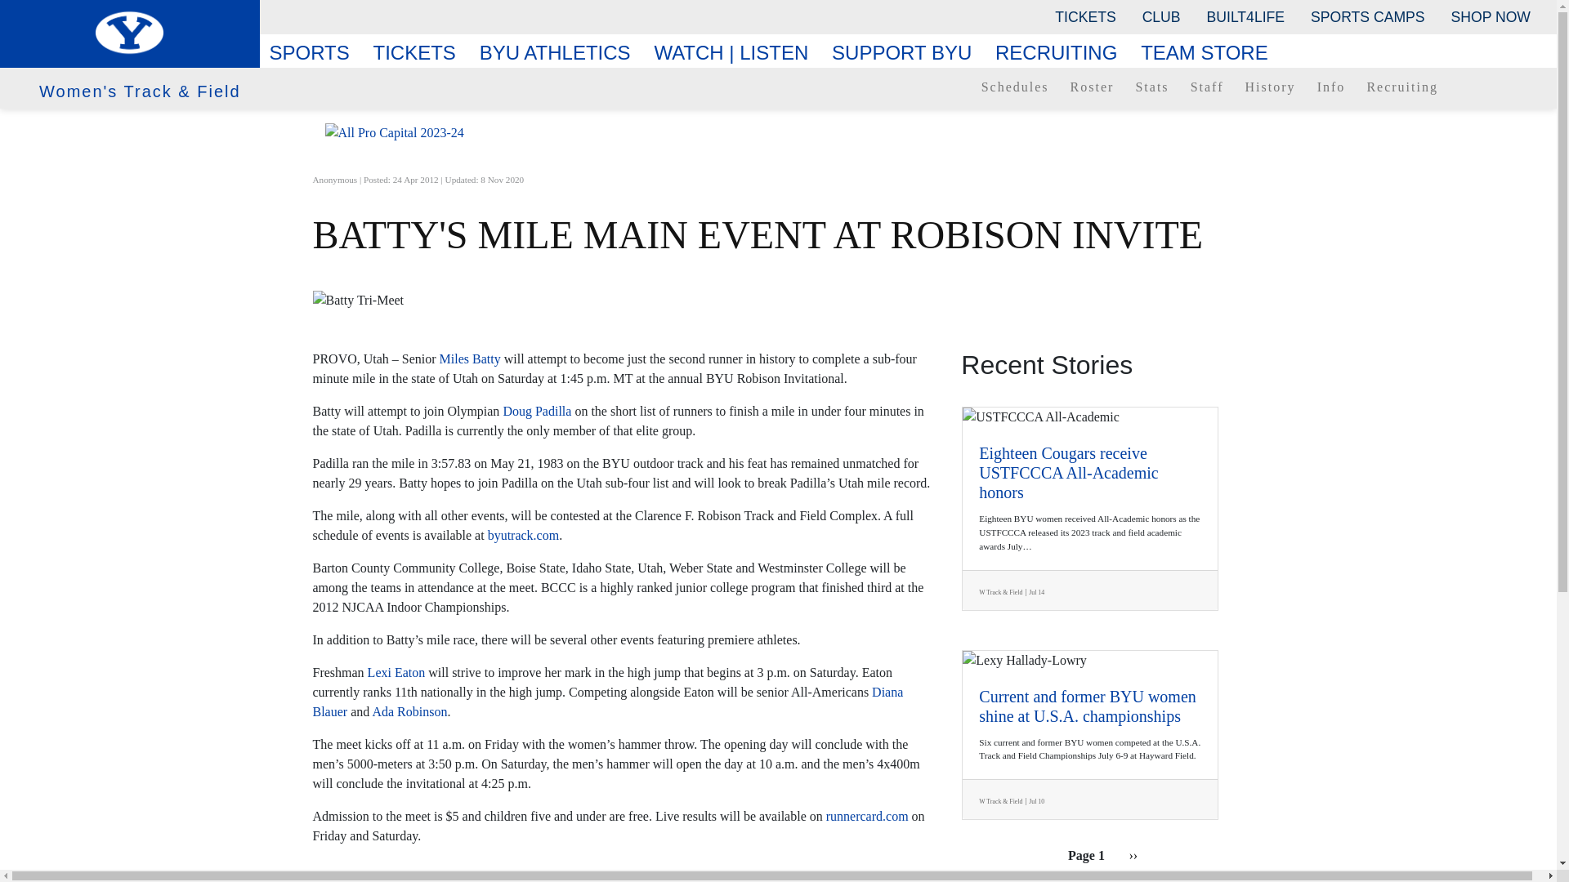  What do you see at coordinates (1366, 16) in the screenshot?
I see `SPORTS CAMPS` at bounding box center [1366, 16].